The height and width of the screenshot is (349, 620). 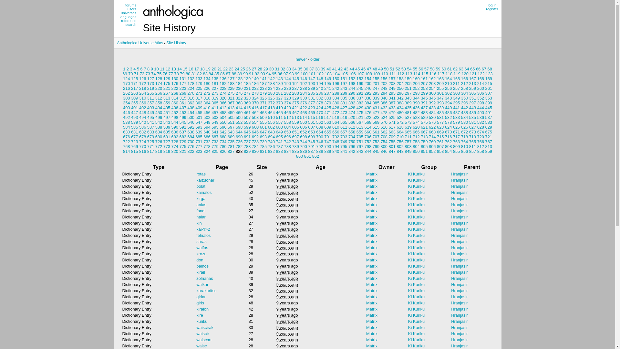 What do you see at coordinates (141, 69) in the screenshot?
I see `6` at bounding box center [141, 69].